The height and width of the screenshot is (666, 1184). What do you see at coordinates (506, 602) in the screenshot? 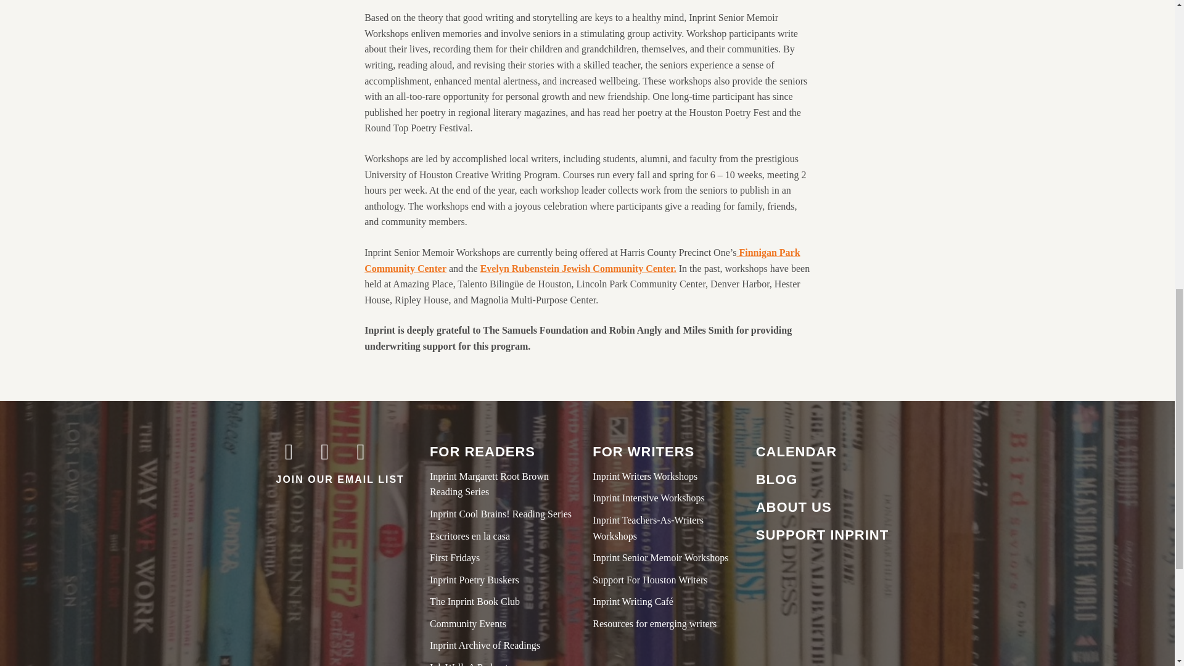
I see `The Inprint Book Club` at bounding box center [506, 602].